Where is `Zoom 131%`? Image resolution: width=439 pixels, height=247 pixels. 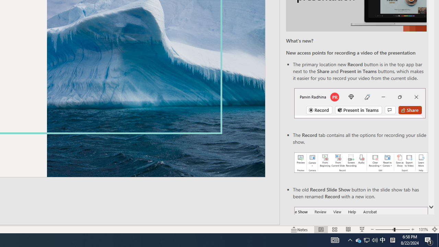
Zoom 131% is located at coordinates (423, 229).